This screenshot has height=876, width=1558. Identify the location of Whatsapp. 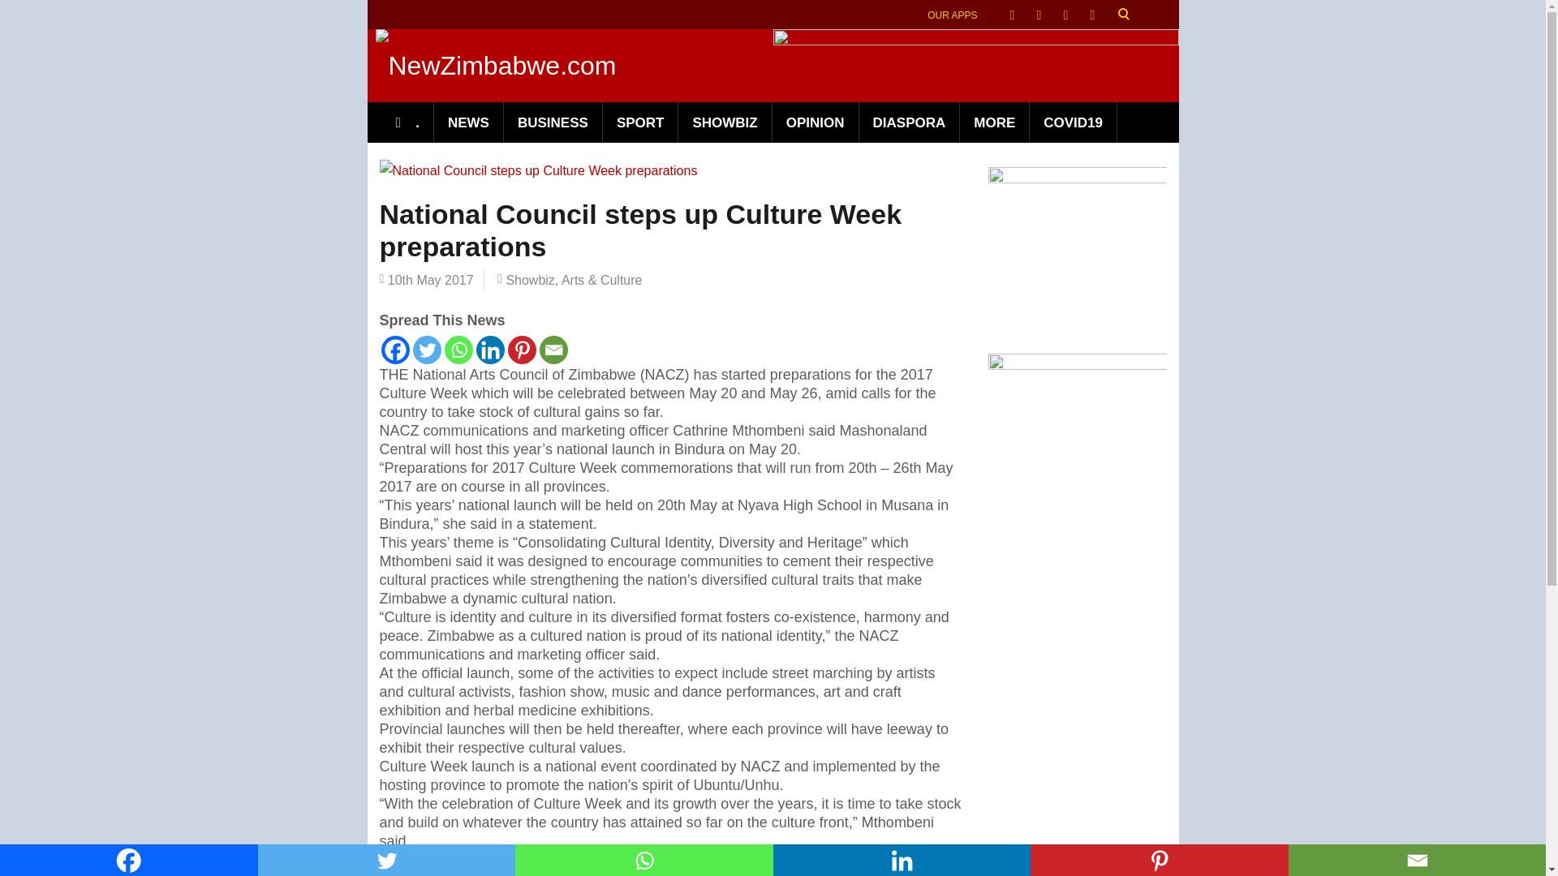
(644, 860).